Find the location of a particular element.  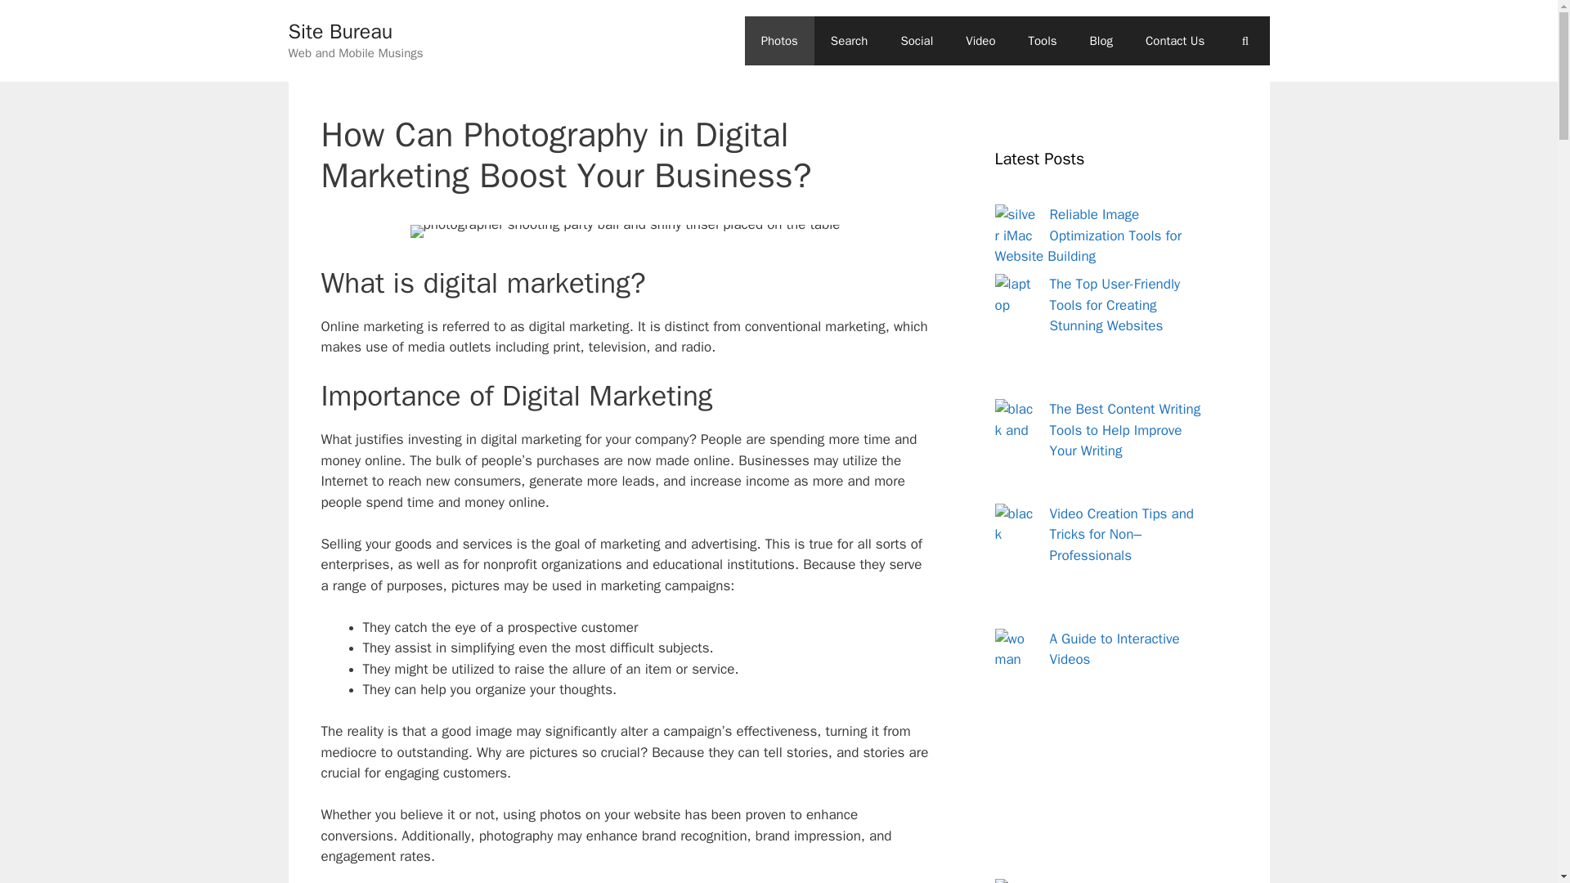

Video is located at coordinates (980, 41).